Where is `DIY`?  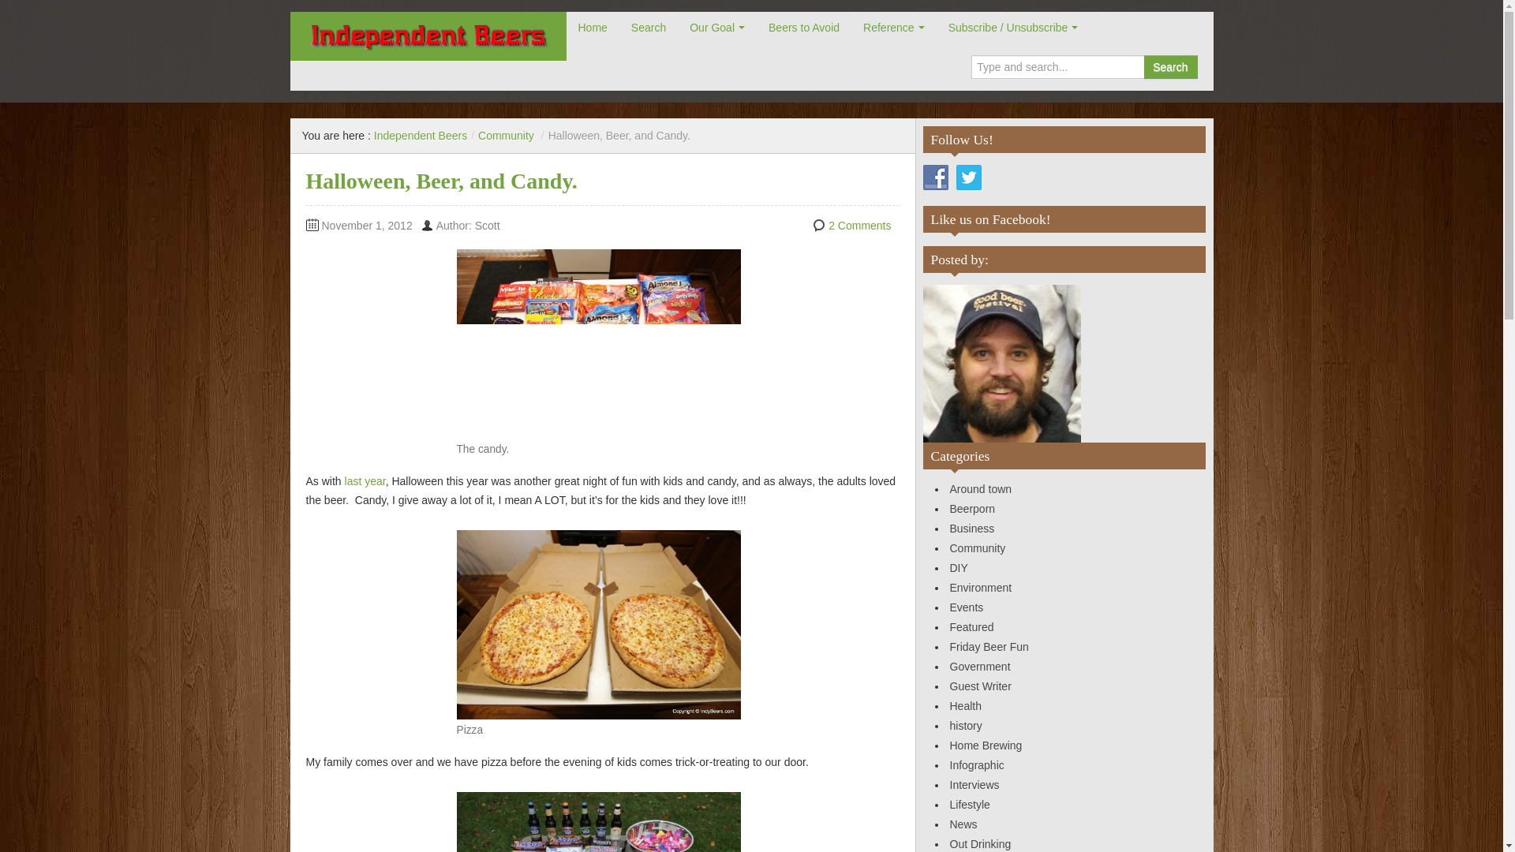 DIY is located at coordinates (958, 567).